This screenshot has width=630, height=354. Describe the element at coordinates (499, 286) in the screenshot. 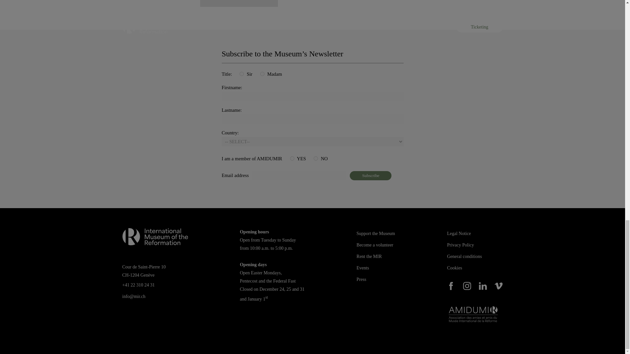

I see `Find us on Vimeo` at that location.